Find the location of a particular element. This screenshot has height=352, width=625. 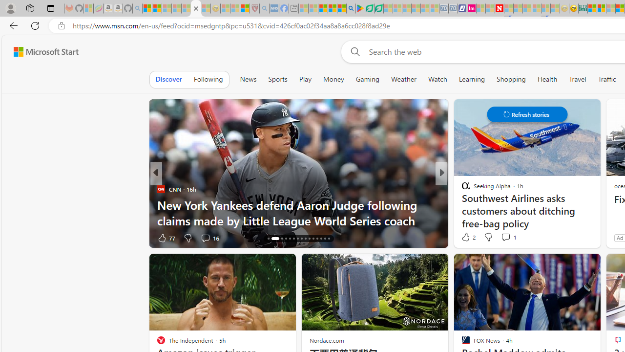

AutomationID: tab-24 is located at coordinates (305, 239).